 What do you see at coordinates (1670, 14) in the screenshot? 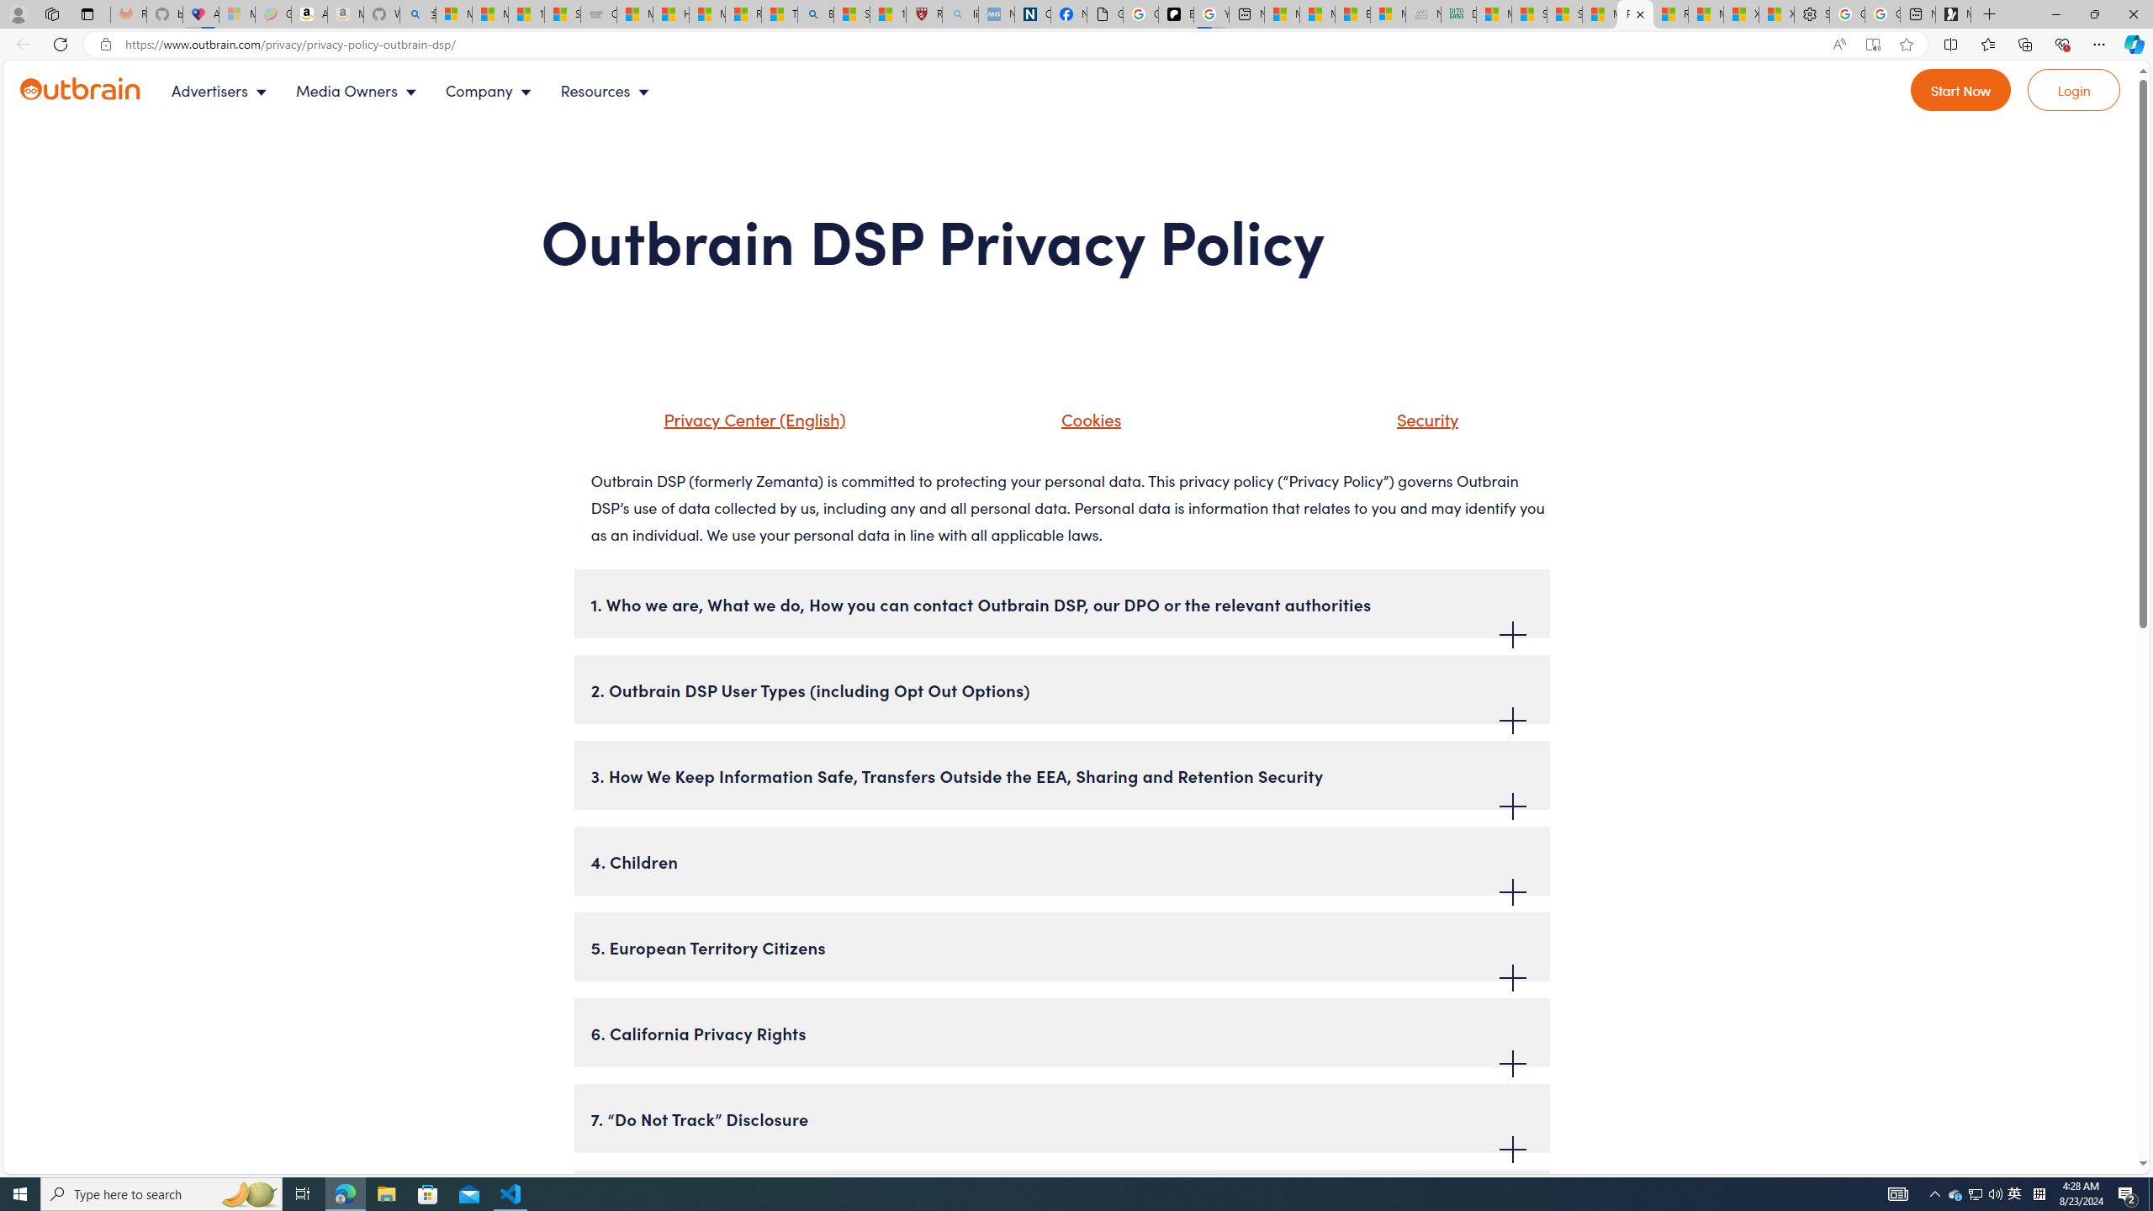
I see `R******* | Trusted Community Engagement and Contributions` at bounding box center [1670, 14].